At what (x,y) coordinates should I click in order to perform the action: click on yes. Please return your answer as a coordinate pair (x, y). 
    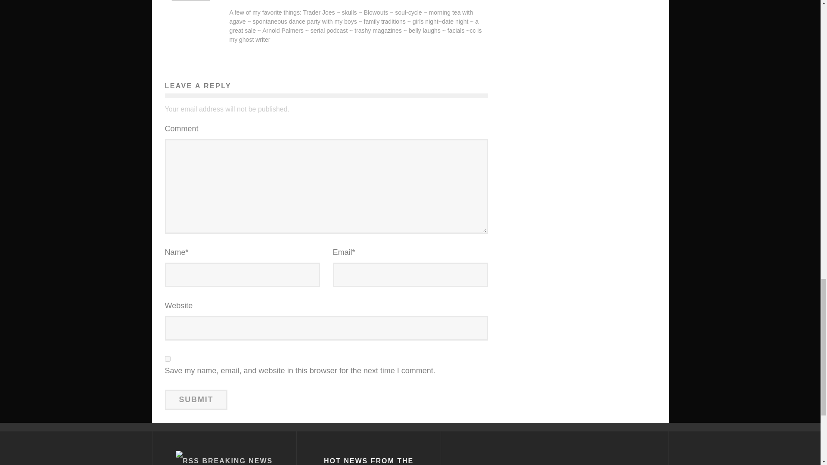
    Looking at the image, I should click on (167, 359).